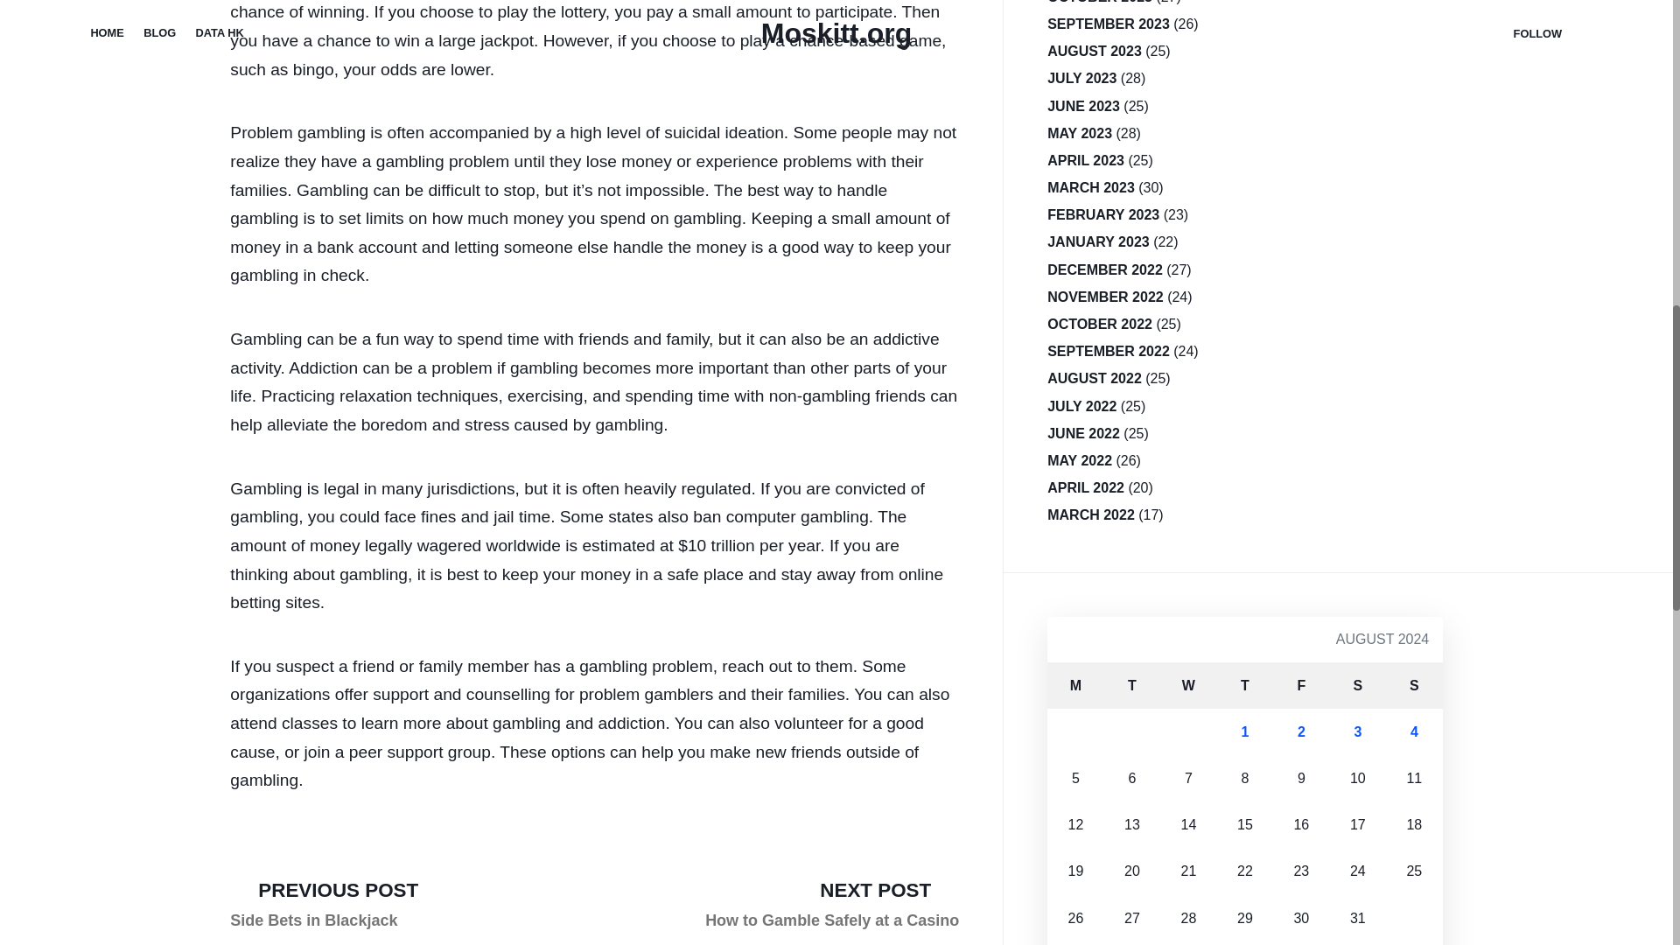  What do you see at coordinates (1244, 686) in the screenshot?
I see `Saturday` at bounding box center [1244, 686].